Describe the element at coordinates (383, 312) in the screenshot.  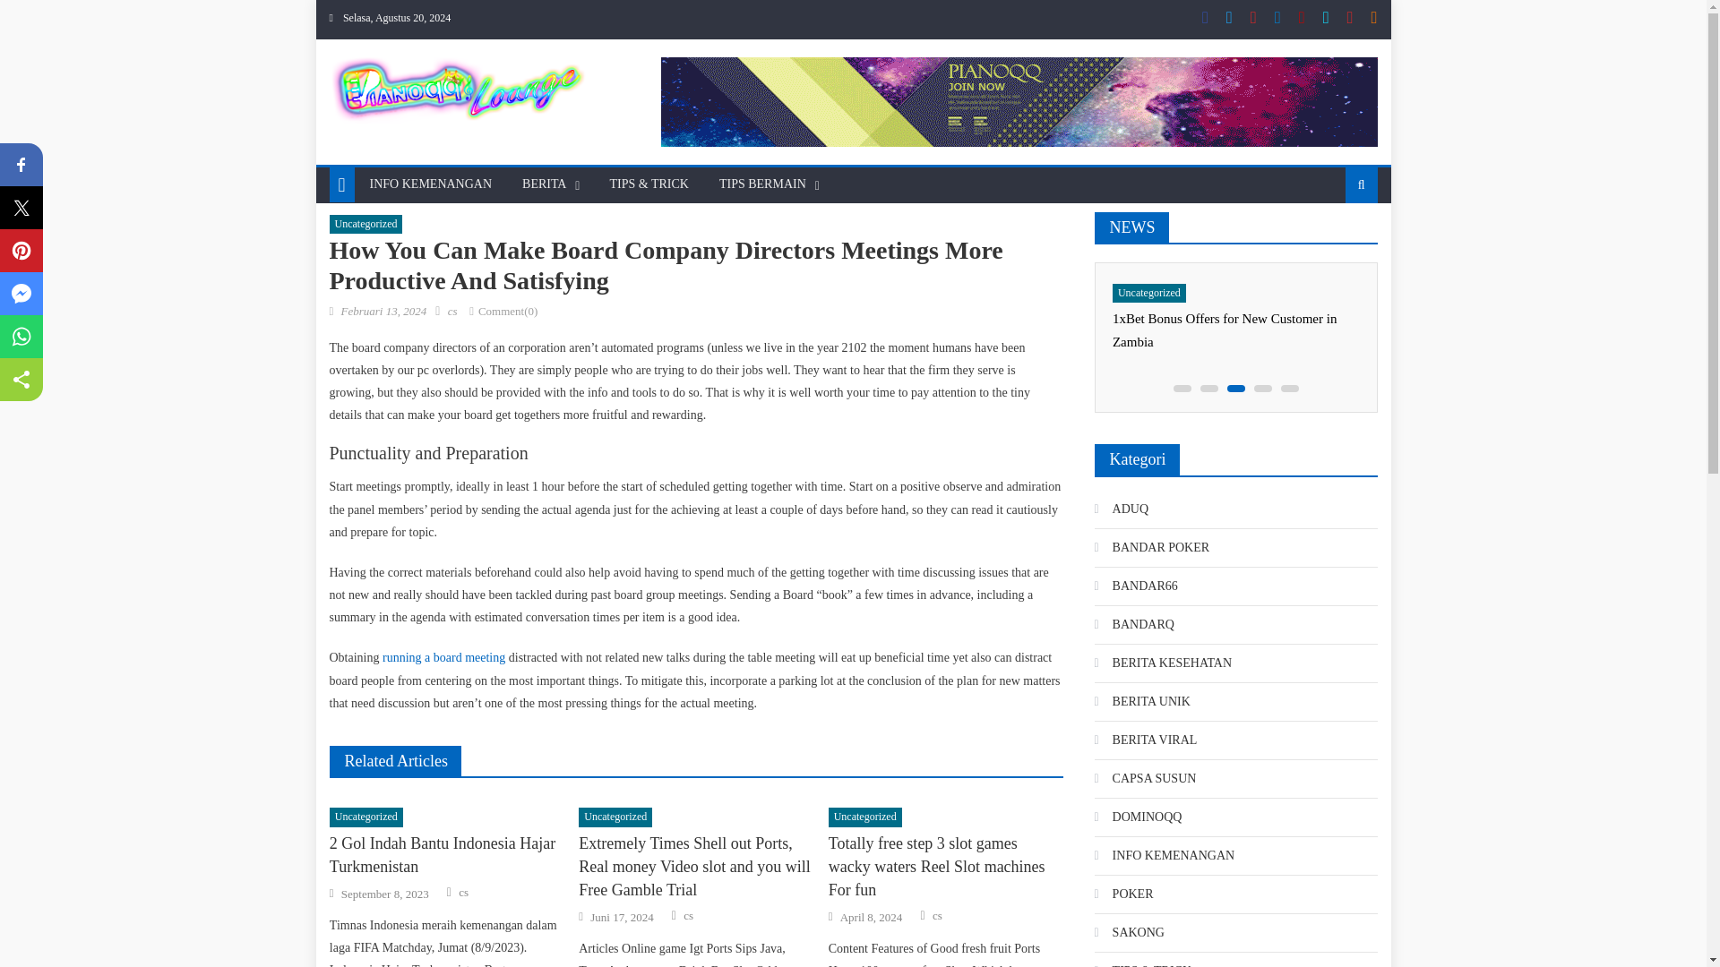
I see `Februari 13, 2024` at that location.